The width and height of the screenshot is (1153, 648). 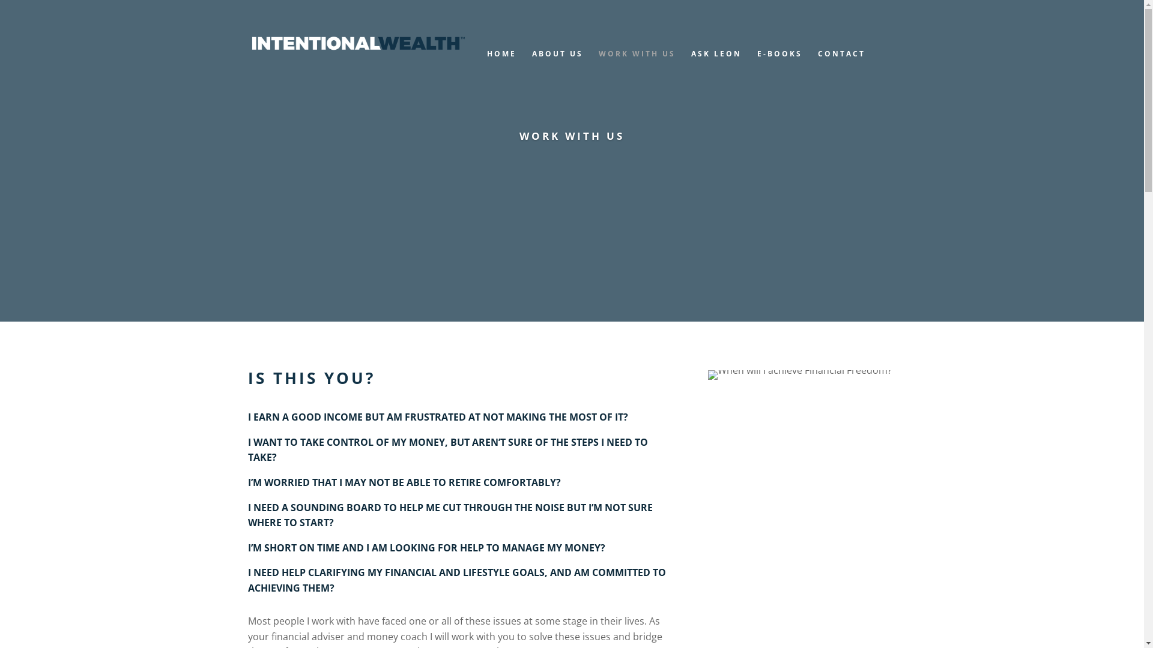 What do you see at coordinates (557, 66) in the screenshot?
I see `ABOUT US` at bounding box center [557, 66].